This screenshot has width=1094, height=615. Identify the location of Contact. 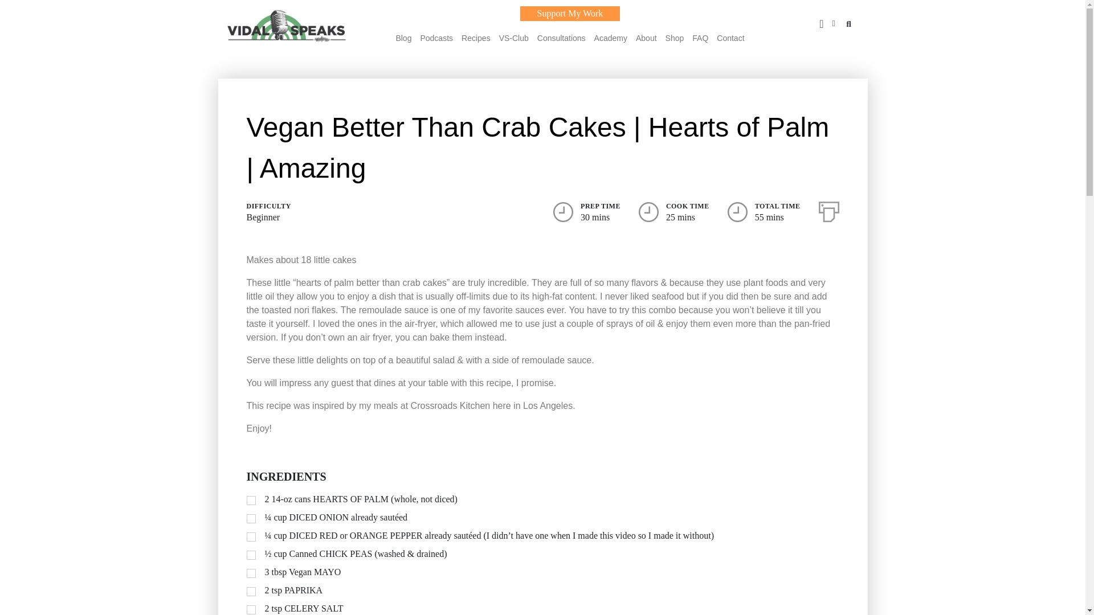
(730, 38).